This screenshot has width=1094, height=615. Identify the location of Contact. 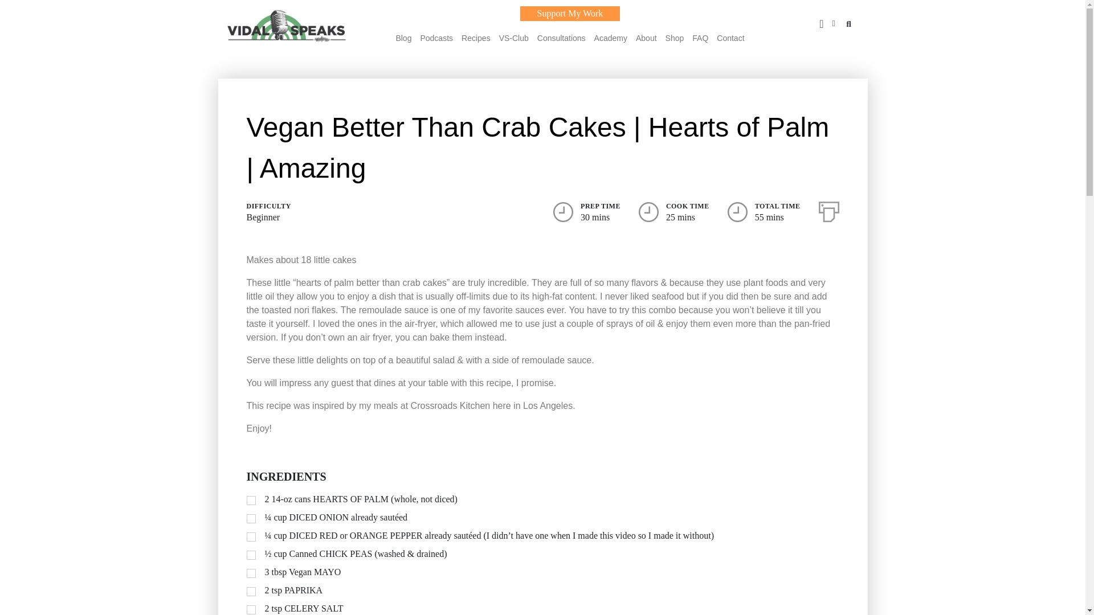
(730, 38).